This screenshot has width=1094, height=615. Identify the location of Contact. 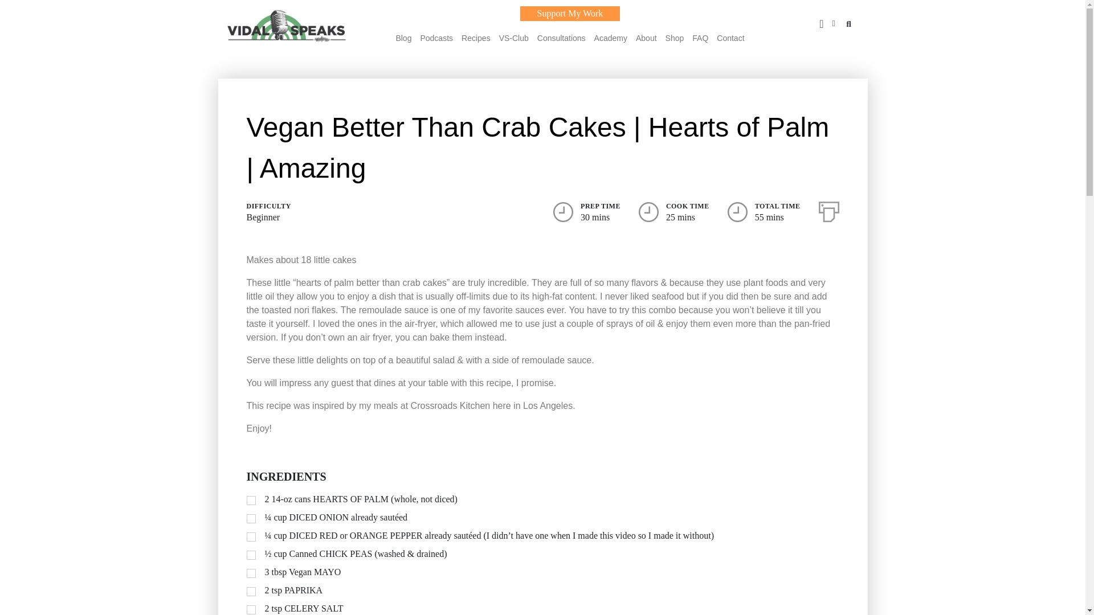
(730, 38).